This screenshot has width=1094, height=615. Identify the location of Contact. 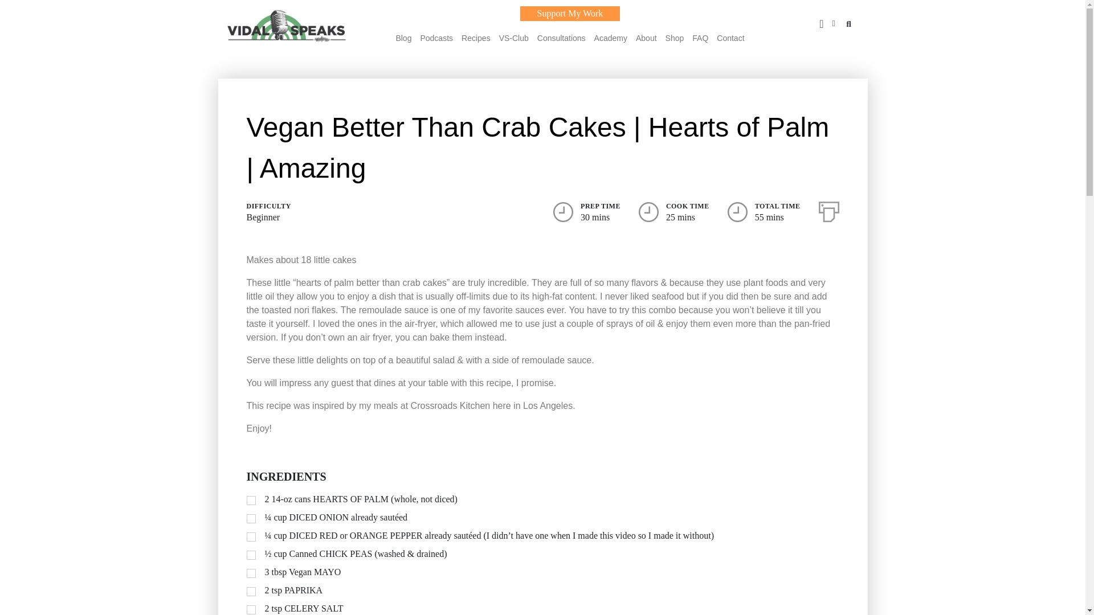
(730, 38).